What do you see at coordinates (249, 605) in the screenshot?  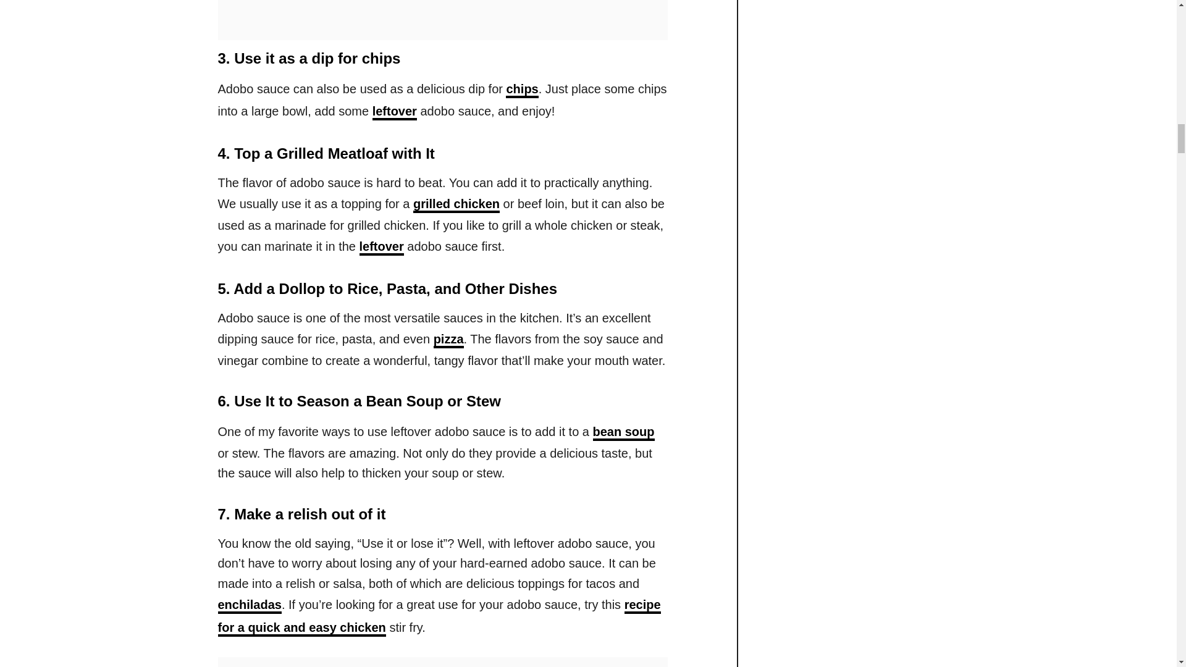 I see `enchiladas` at bounding box center [249, 605].